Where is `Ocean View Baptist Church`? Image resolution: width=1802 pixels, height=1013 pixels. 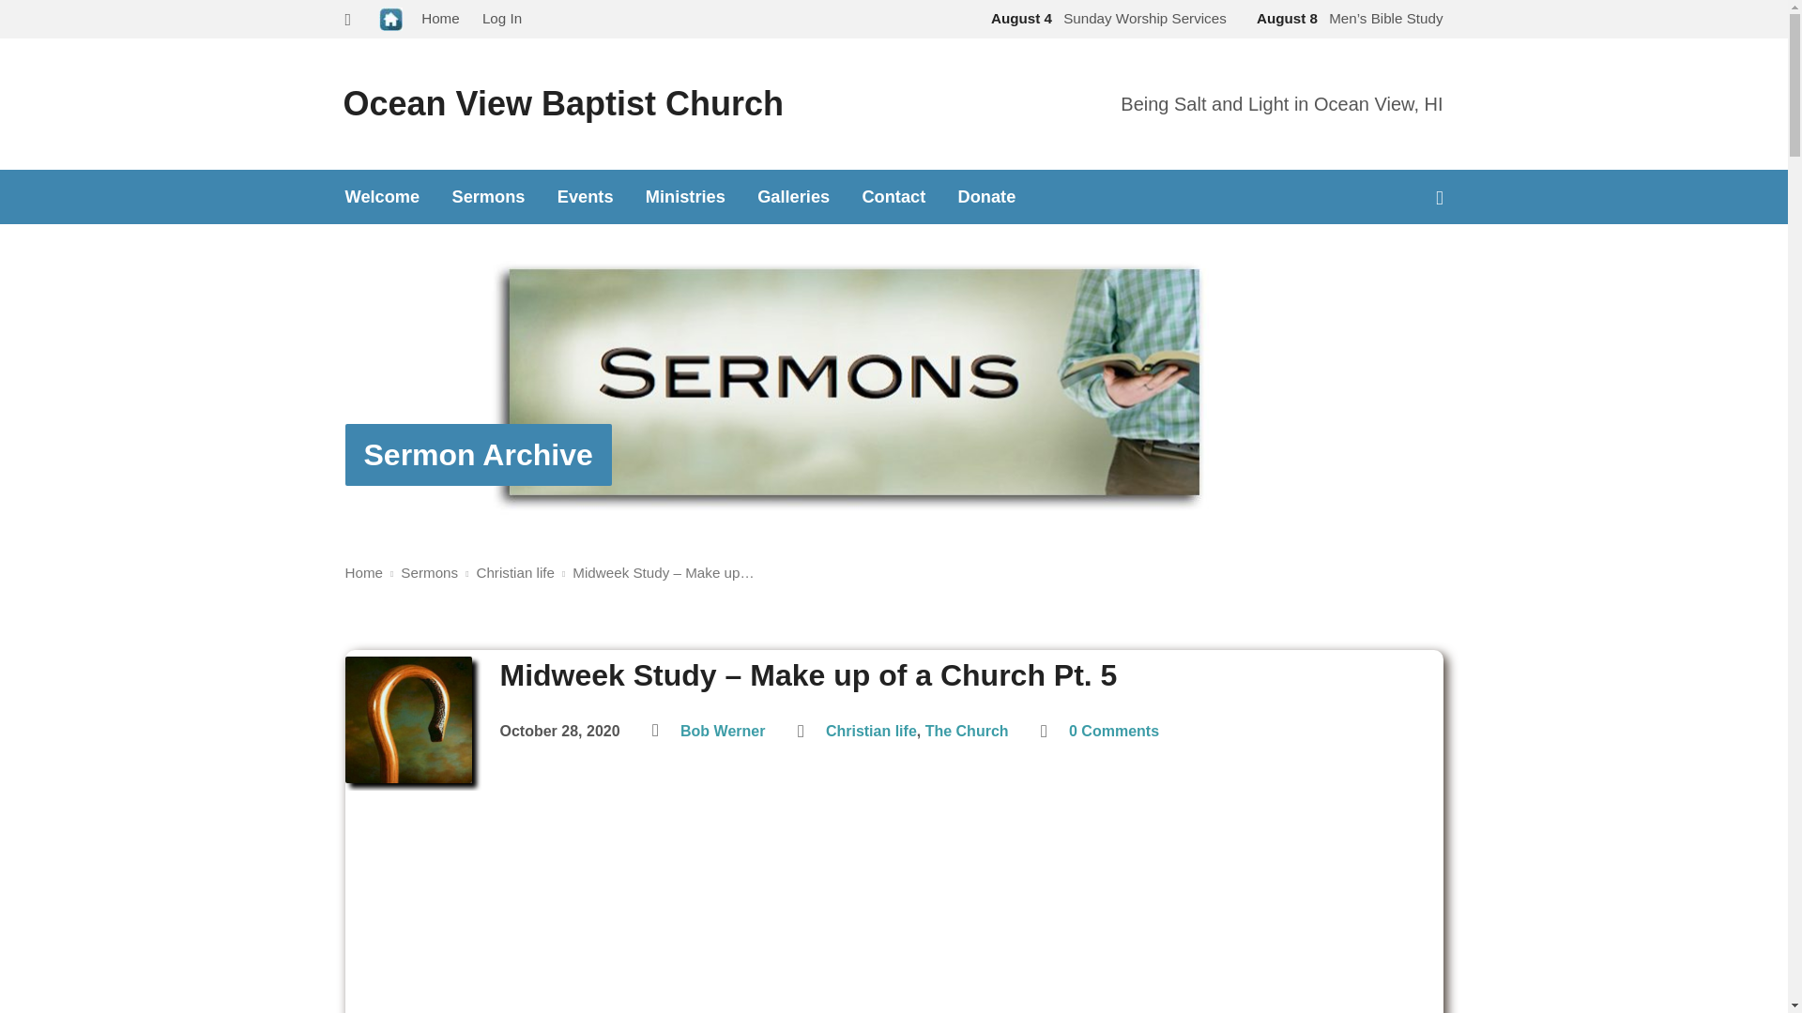
Ocean View Baptist Church is located at coordinates (563, 103).